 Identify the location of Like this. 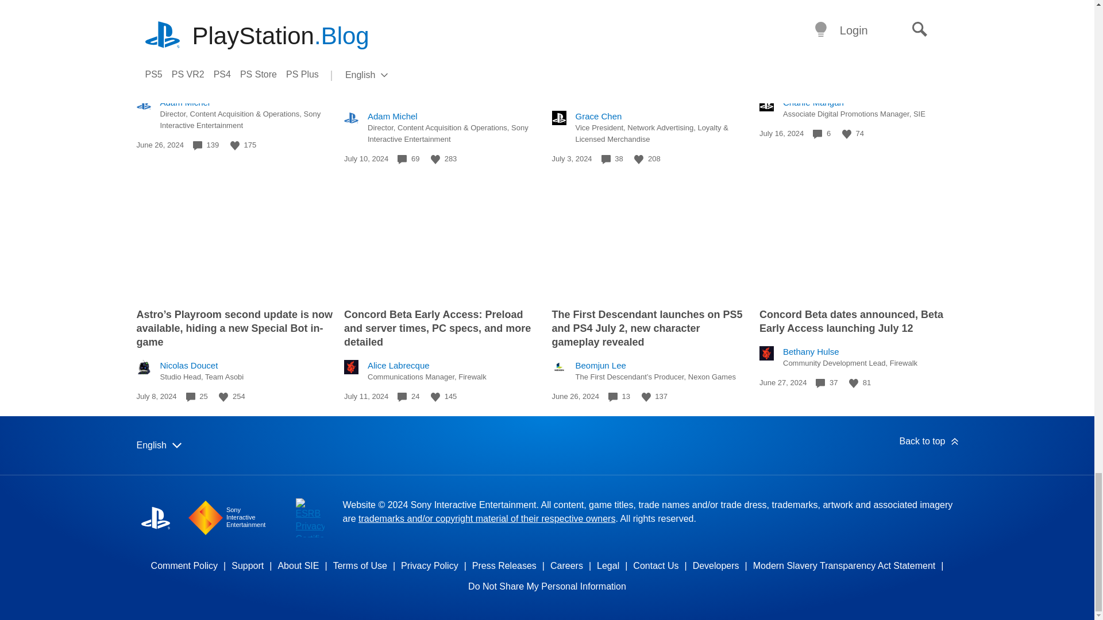
(639, 160).